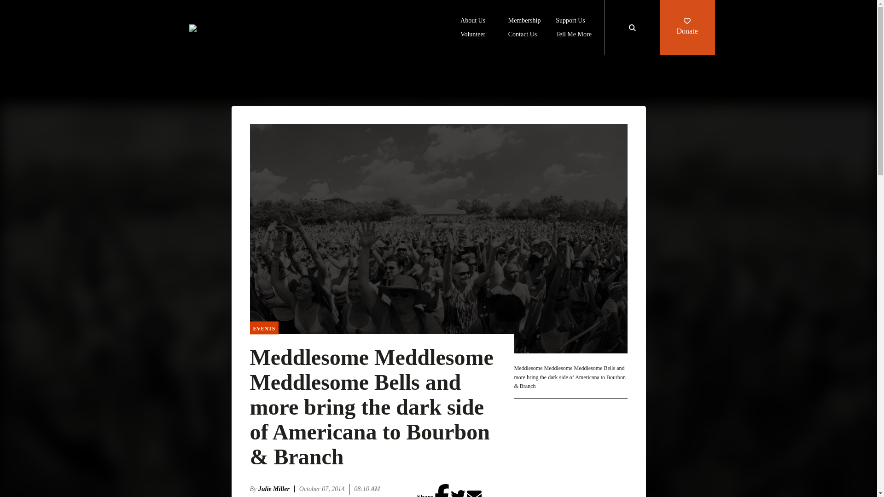  Describe the element at coordinates (473, 21) in the screenshot. I see `About Us` at that location.